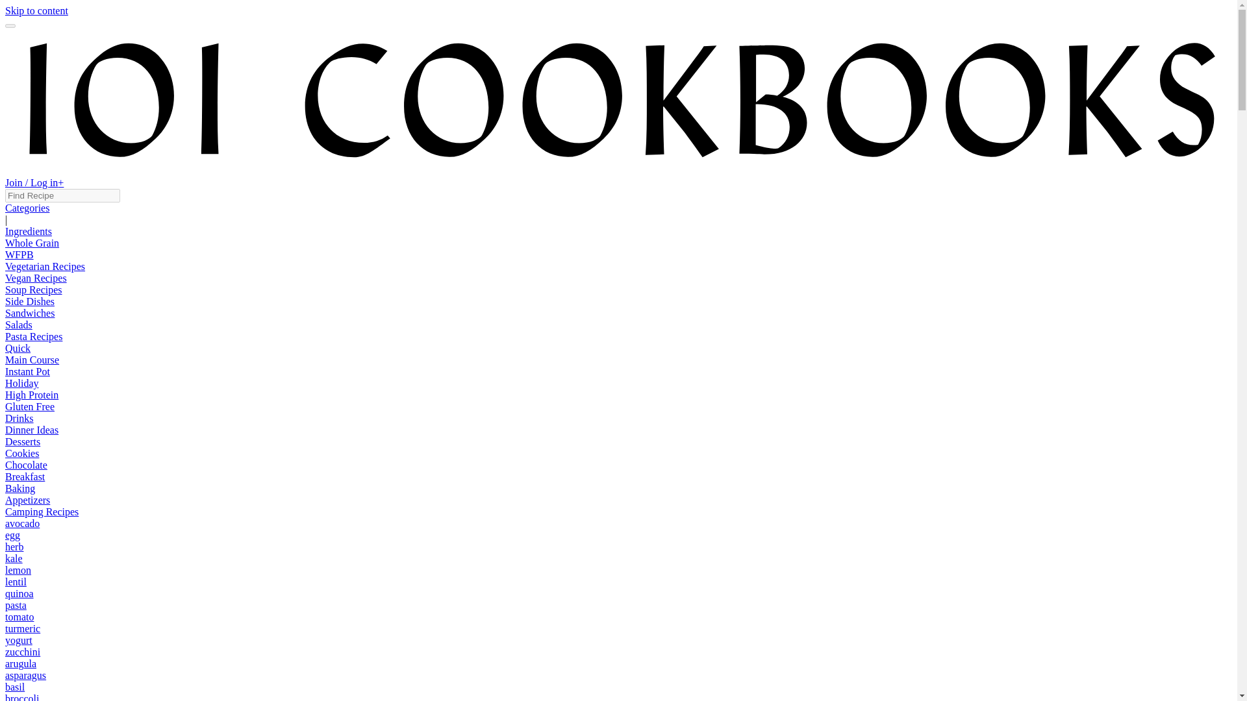 This screenshot has height=701, width=1247. I want to click on egg, so click(12, 535).